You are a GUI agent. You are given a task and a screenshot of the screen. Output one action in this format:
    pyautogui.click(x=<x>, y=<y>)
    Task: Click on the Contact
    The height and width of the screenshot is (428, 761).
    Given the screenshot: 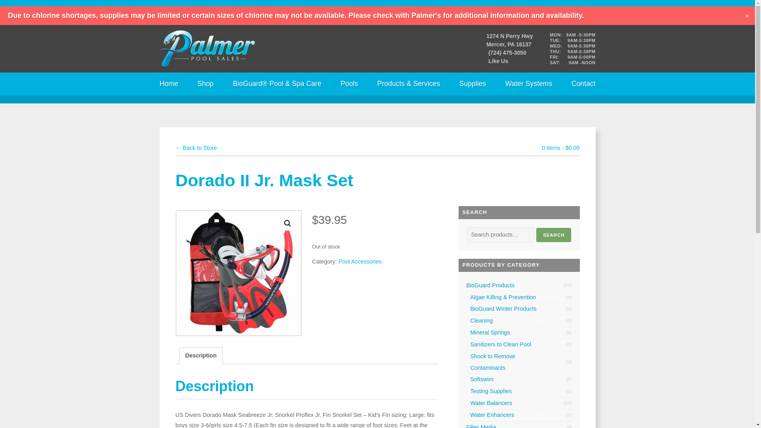 What is the action you would take?
    pyautogui.click(x=583, y=84)
    